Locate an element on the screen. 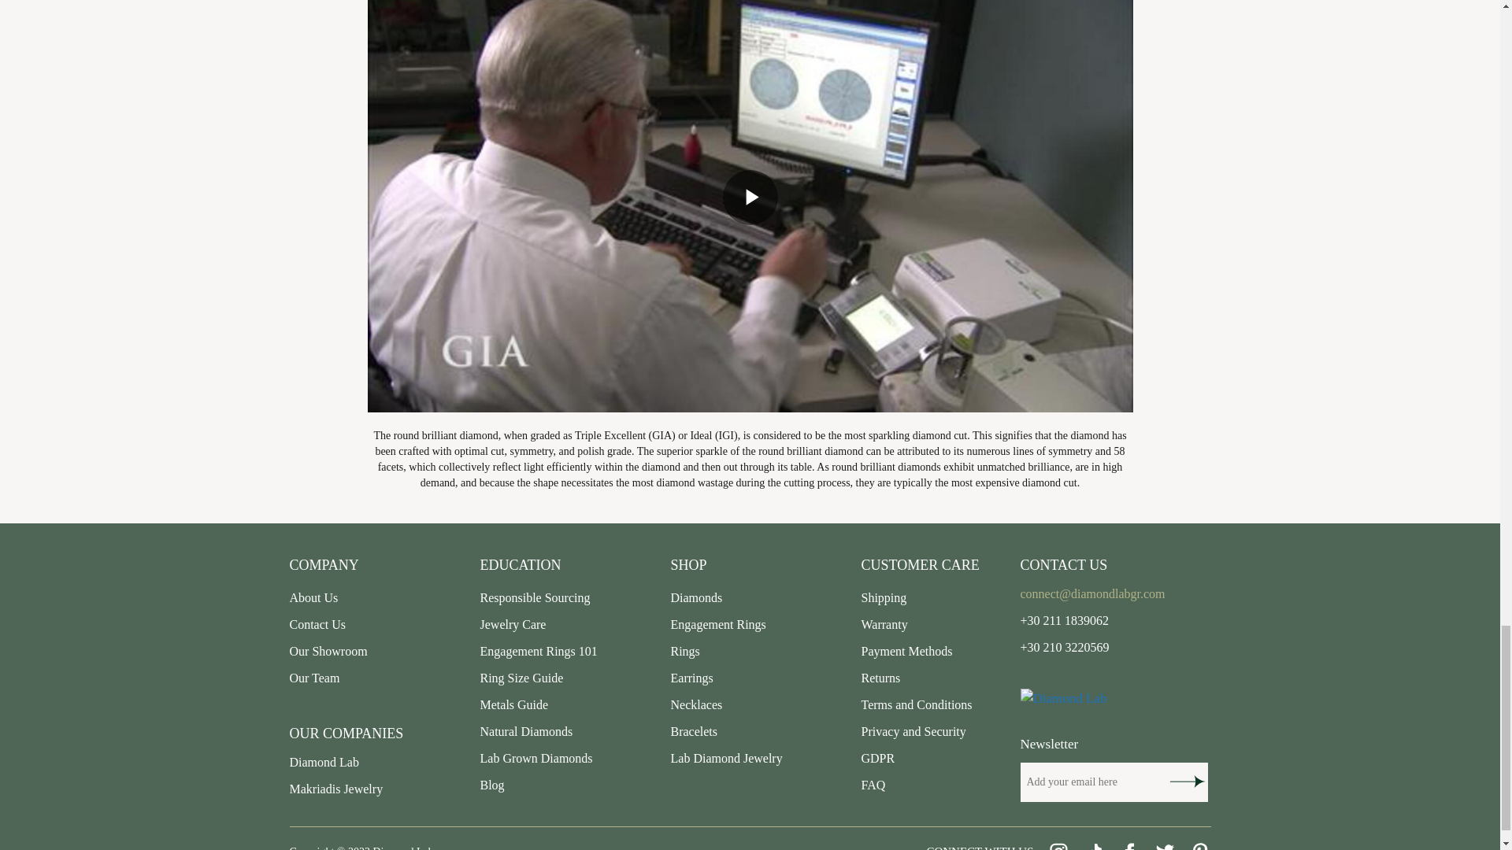 This screenshot has height=850, width=1512. Call Us is located at coordinates (1065, 647).